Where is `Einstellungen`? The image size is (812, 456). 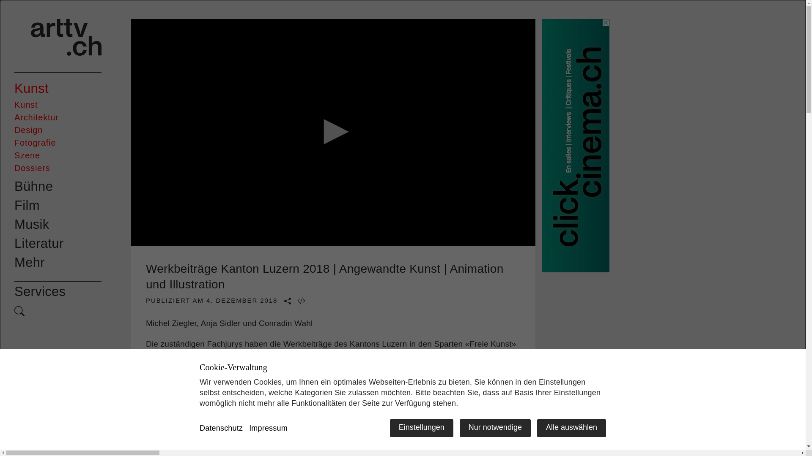
Einstellungen is located at coordinates (422, 428).